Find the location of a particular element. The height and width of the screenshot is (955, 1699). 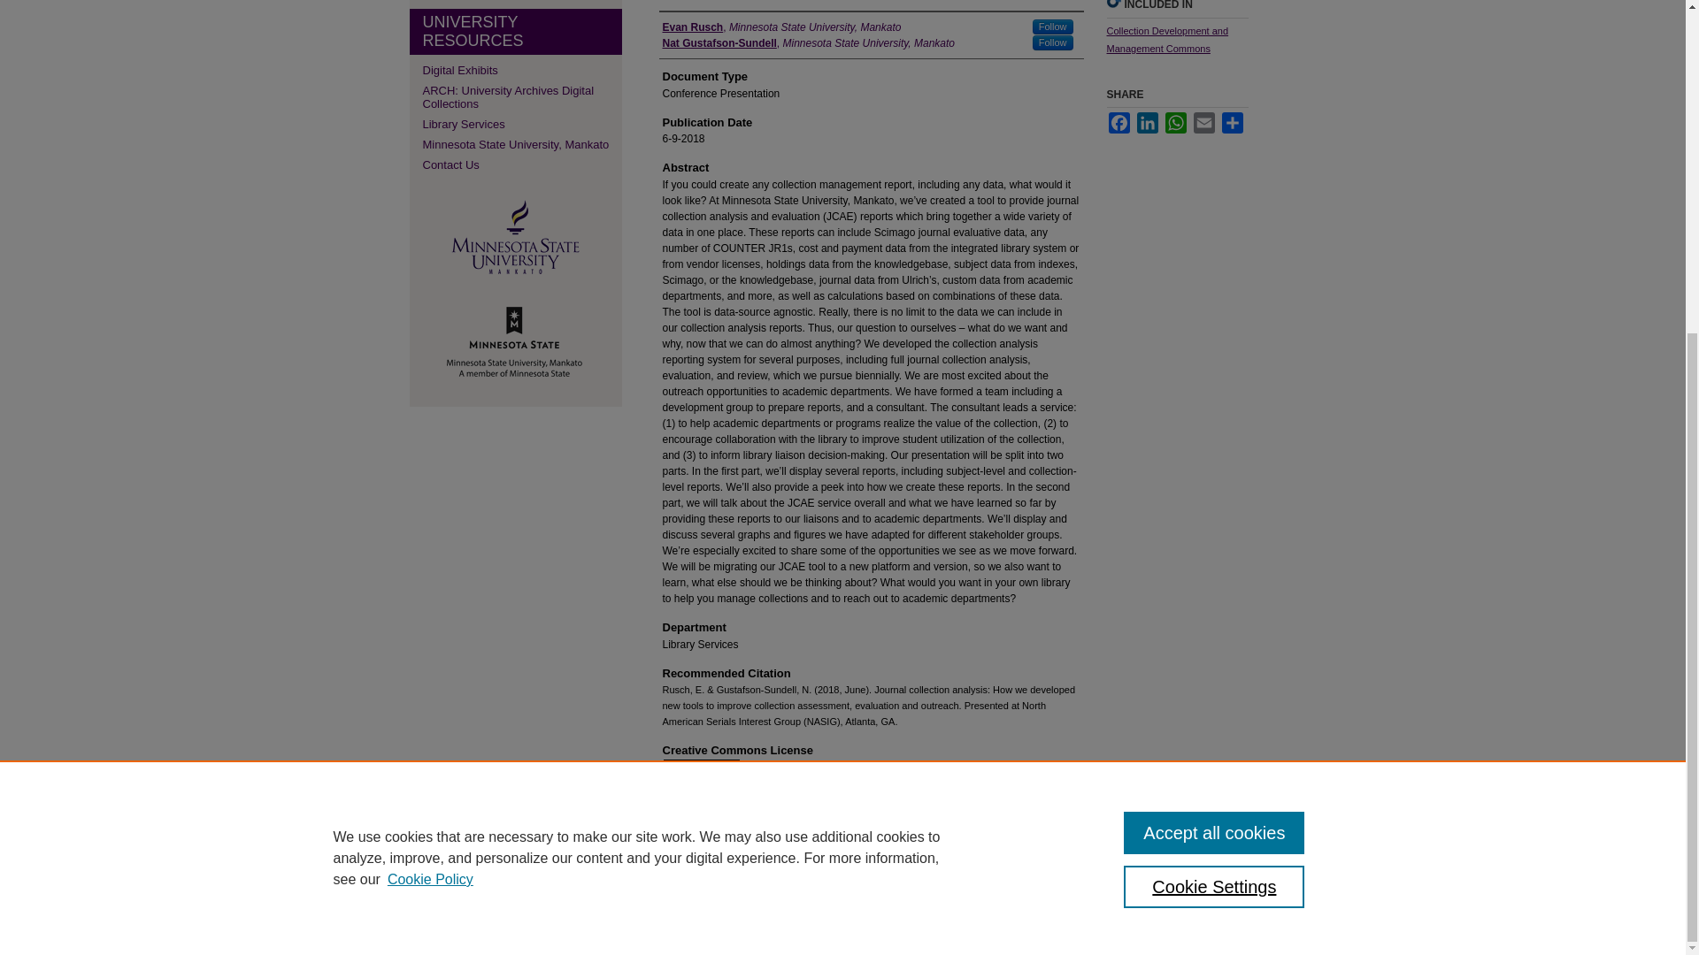

Follow is located at coordinates (1053, 27).